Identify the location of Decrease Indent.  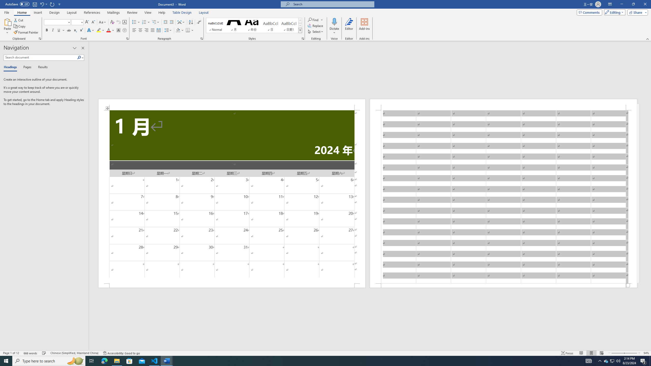
(166, 22).